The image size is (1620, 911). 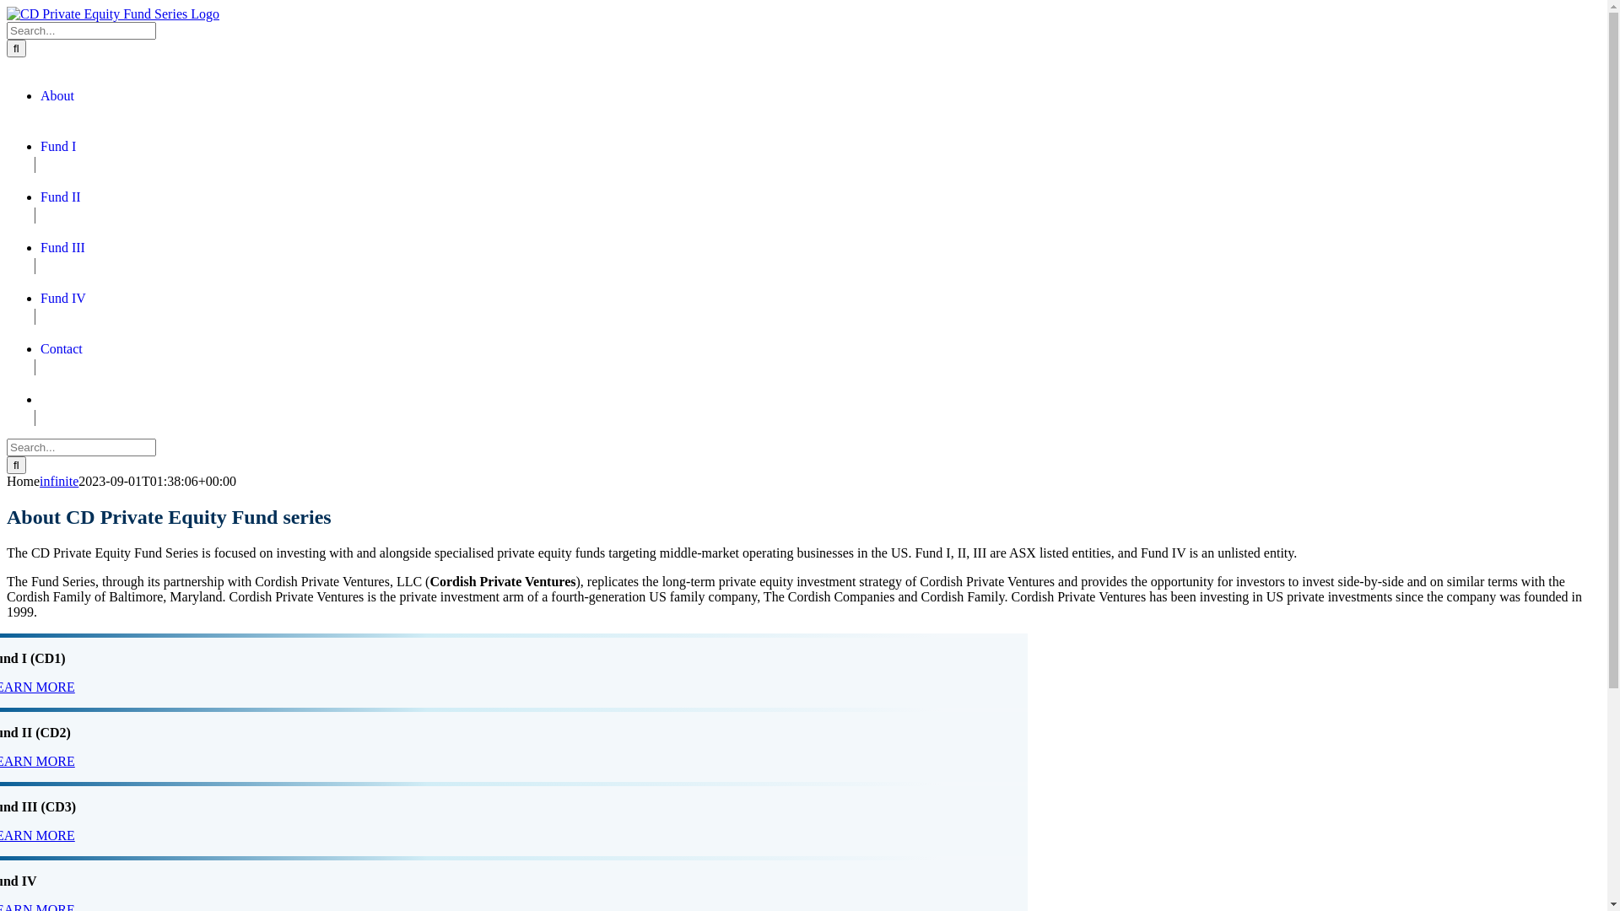 What do you see at coordinates (61, 197) in the screenshot?
I see `Fund II` at bounding box center [61, 197].